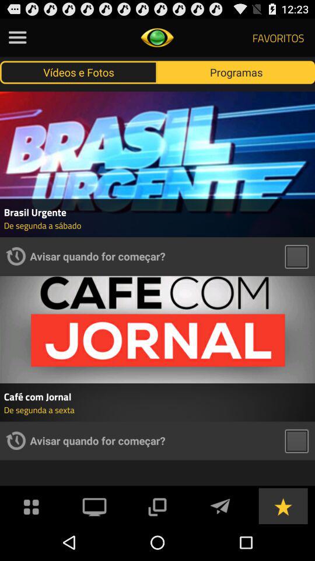 The height and width of the screenshot is (561, 315). Describe the element at coordinates (283, 506) in the screenshot. I see `favourites` at that location.